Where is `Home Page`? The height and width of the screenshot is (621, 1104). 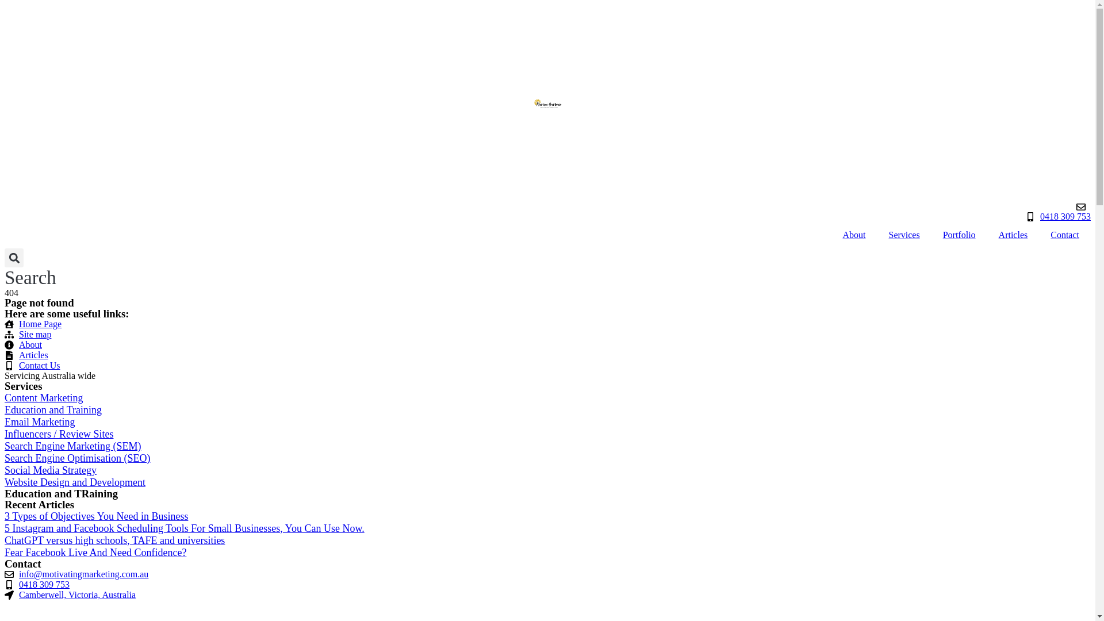 Home Page is located at coordinates (547, 324).